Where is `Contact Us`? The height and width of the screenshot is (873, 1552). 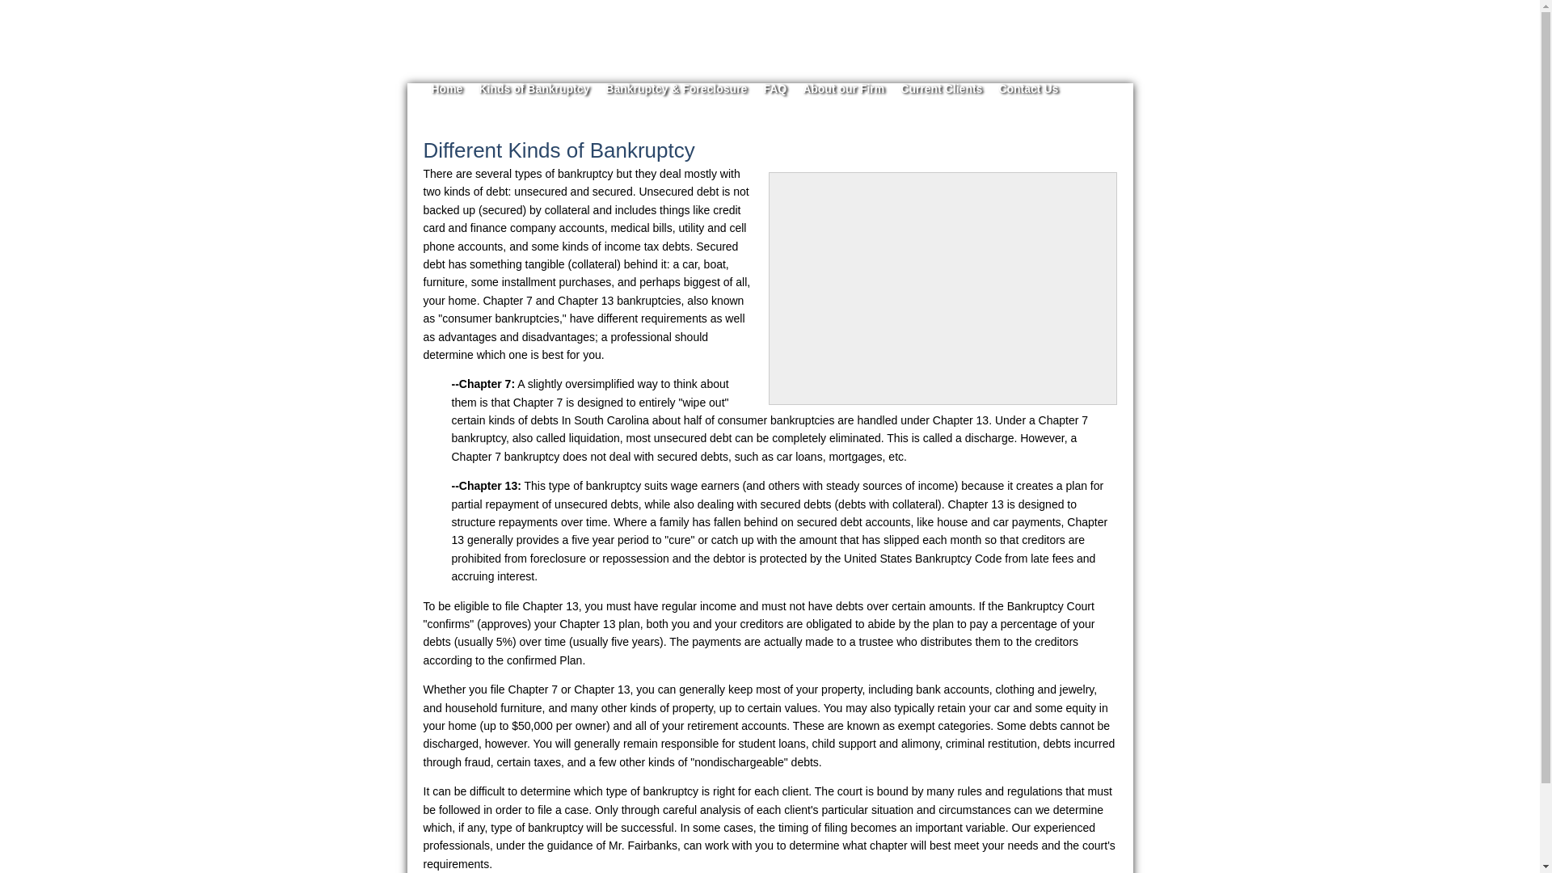
Contact Us is located at coordinates (1028, 88).